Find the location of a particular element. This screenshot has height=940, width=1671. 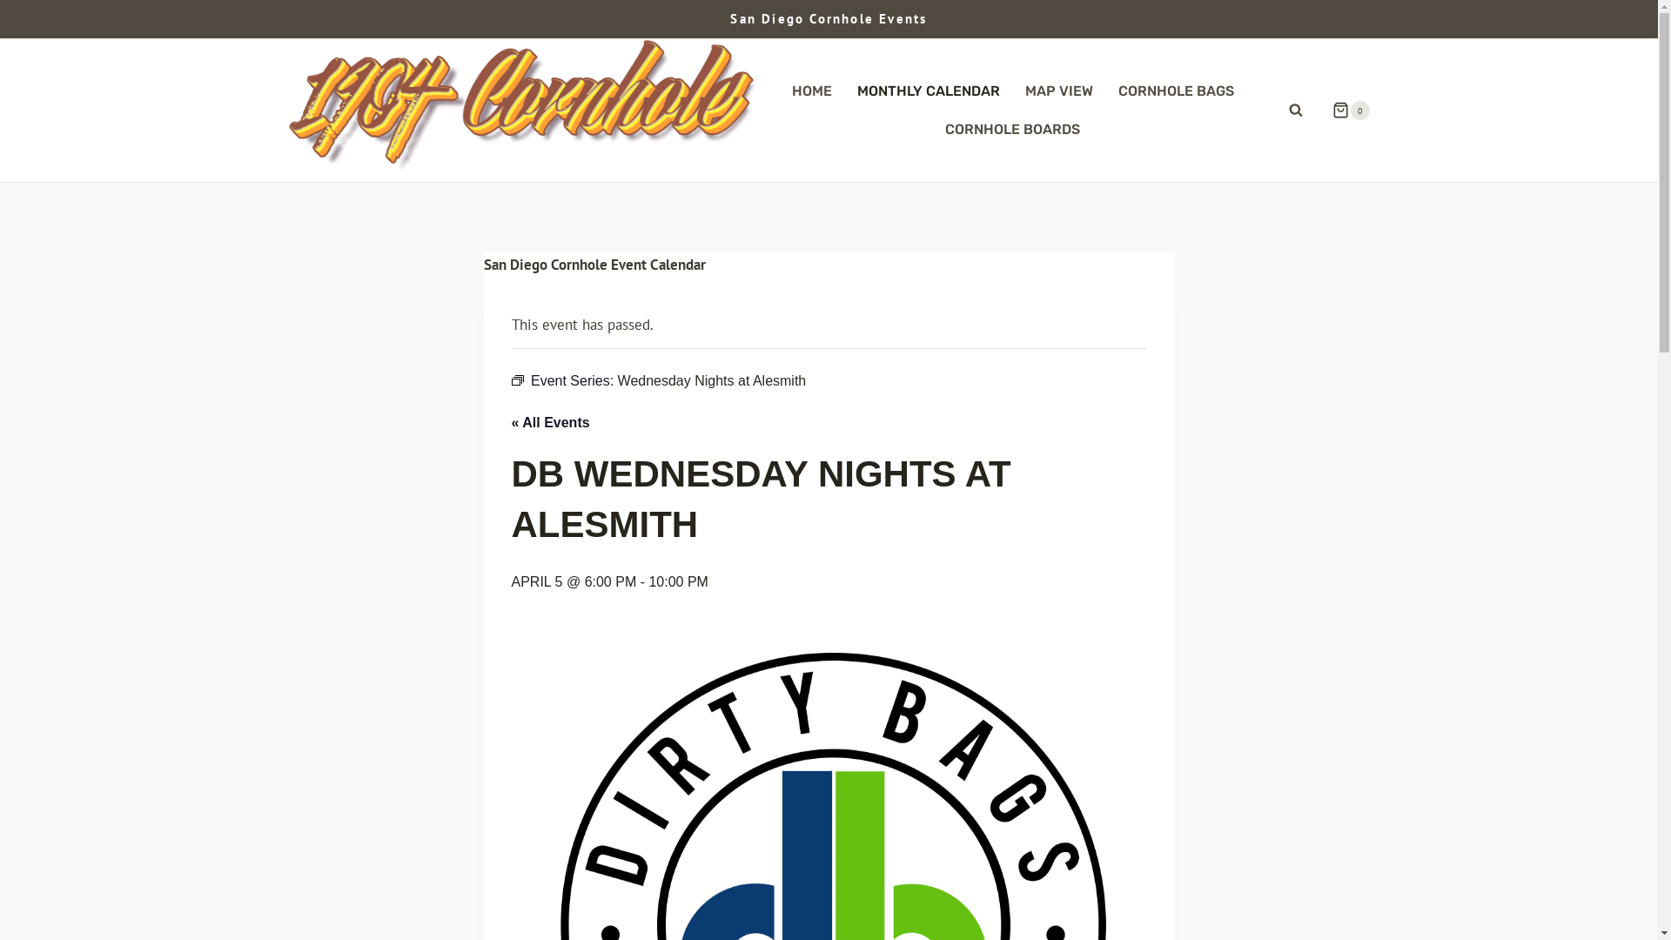

Wednesday Nights at Alesmith is located at coordinates (712, 381).